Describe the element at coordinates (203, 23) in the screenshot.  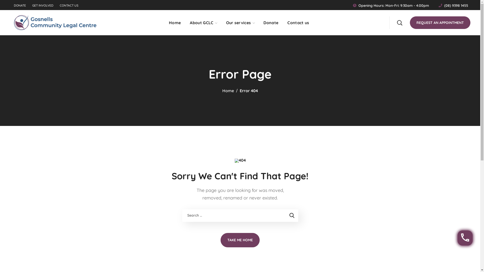
I see `About GCLC` at that location.